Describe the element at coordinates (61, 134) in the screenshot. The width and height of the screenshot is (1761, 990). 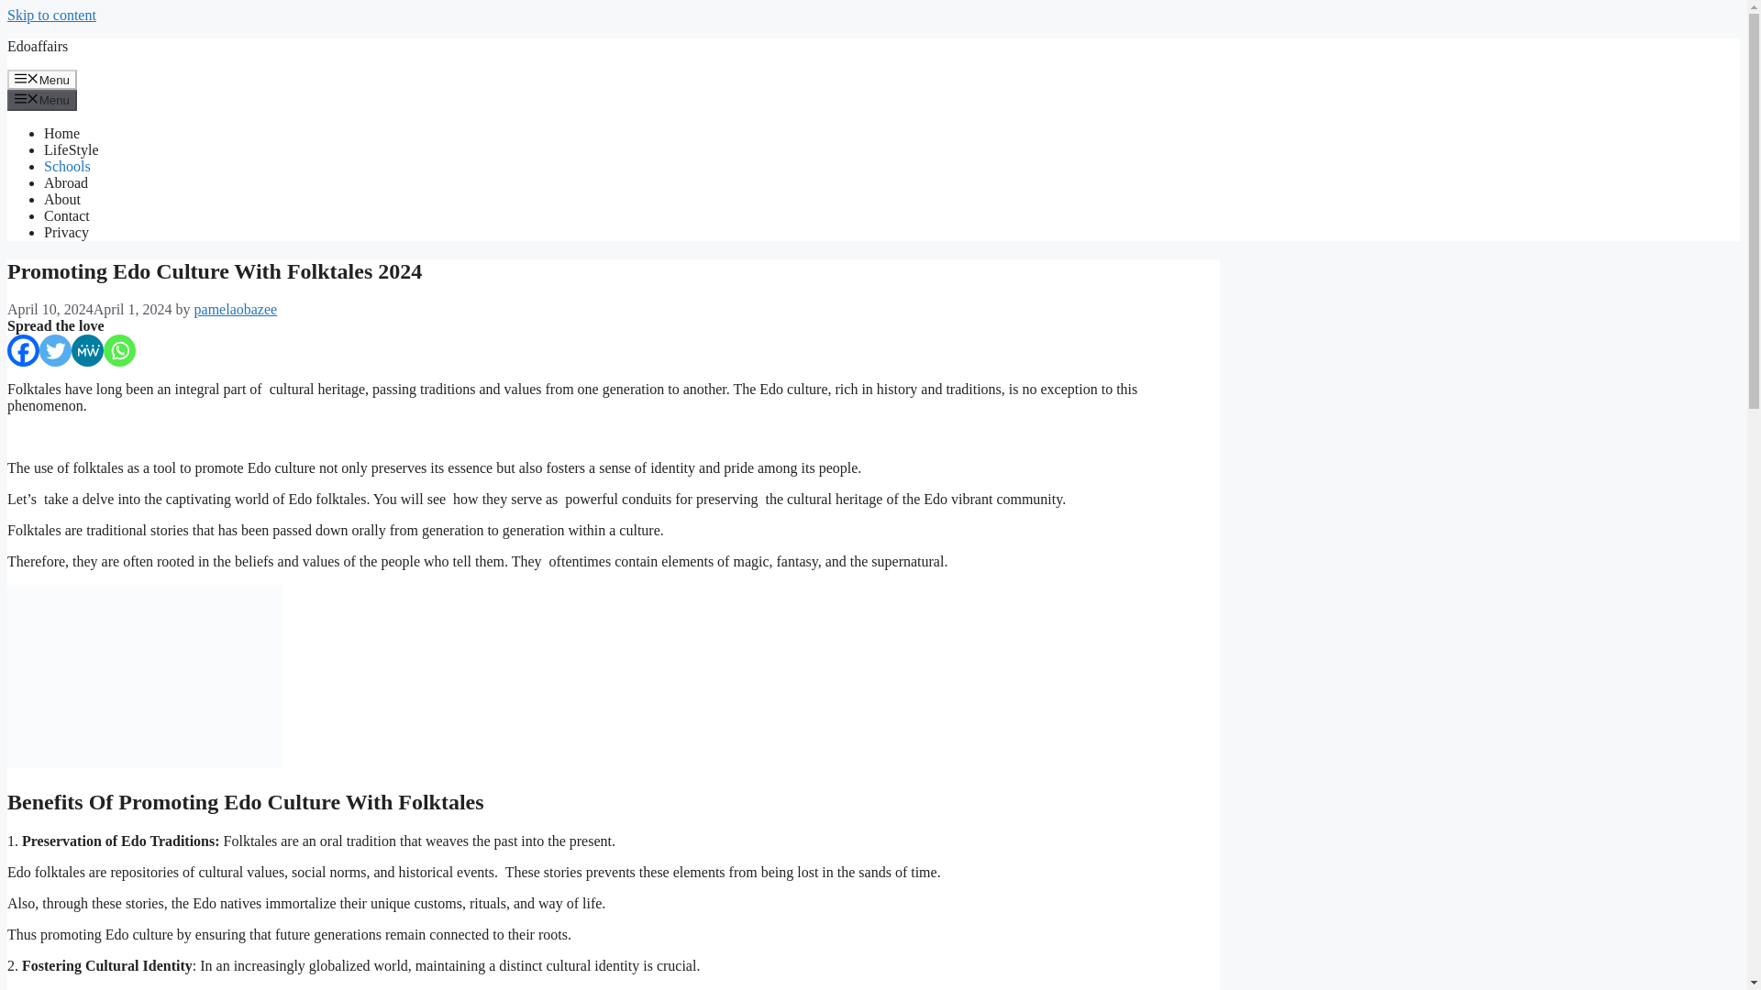
I see `Home` at that location.